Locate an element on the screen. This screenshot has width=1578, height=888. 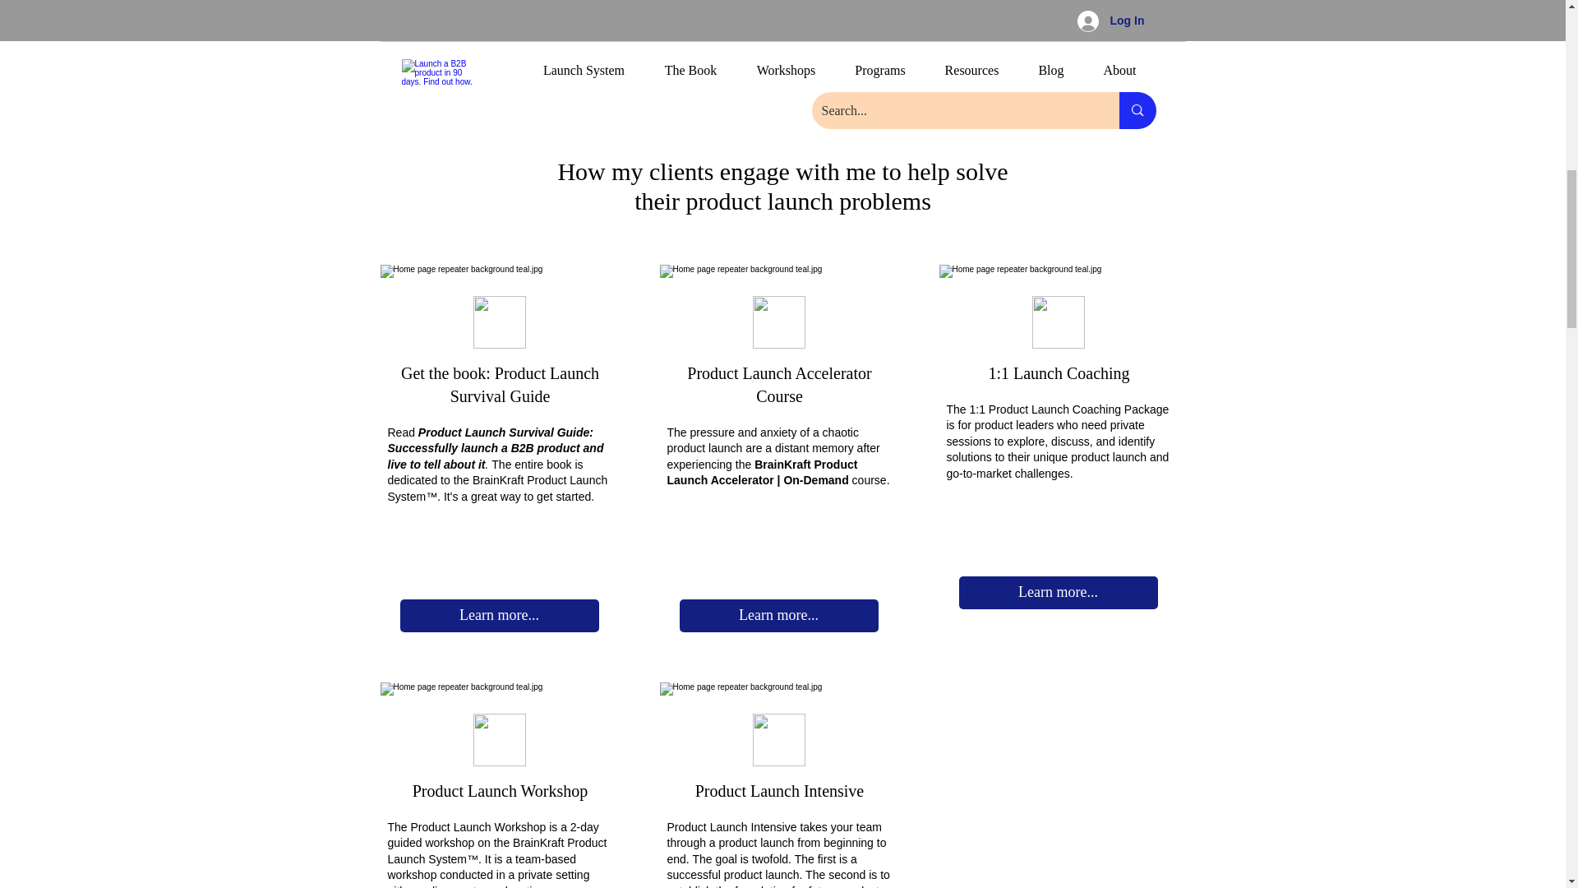
Learn more... is located at coordinates (498, 615).